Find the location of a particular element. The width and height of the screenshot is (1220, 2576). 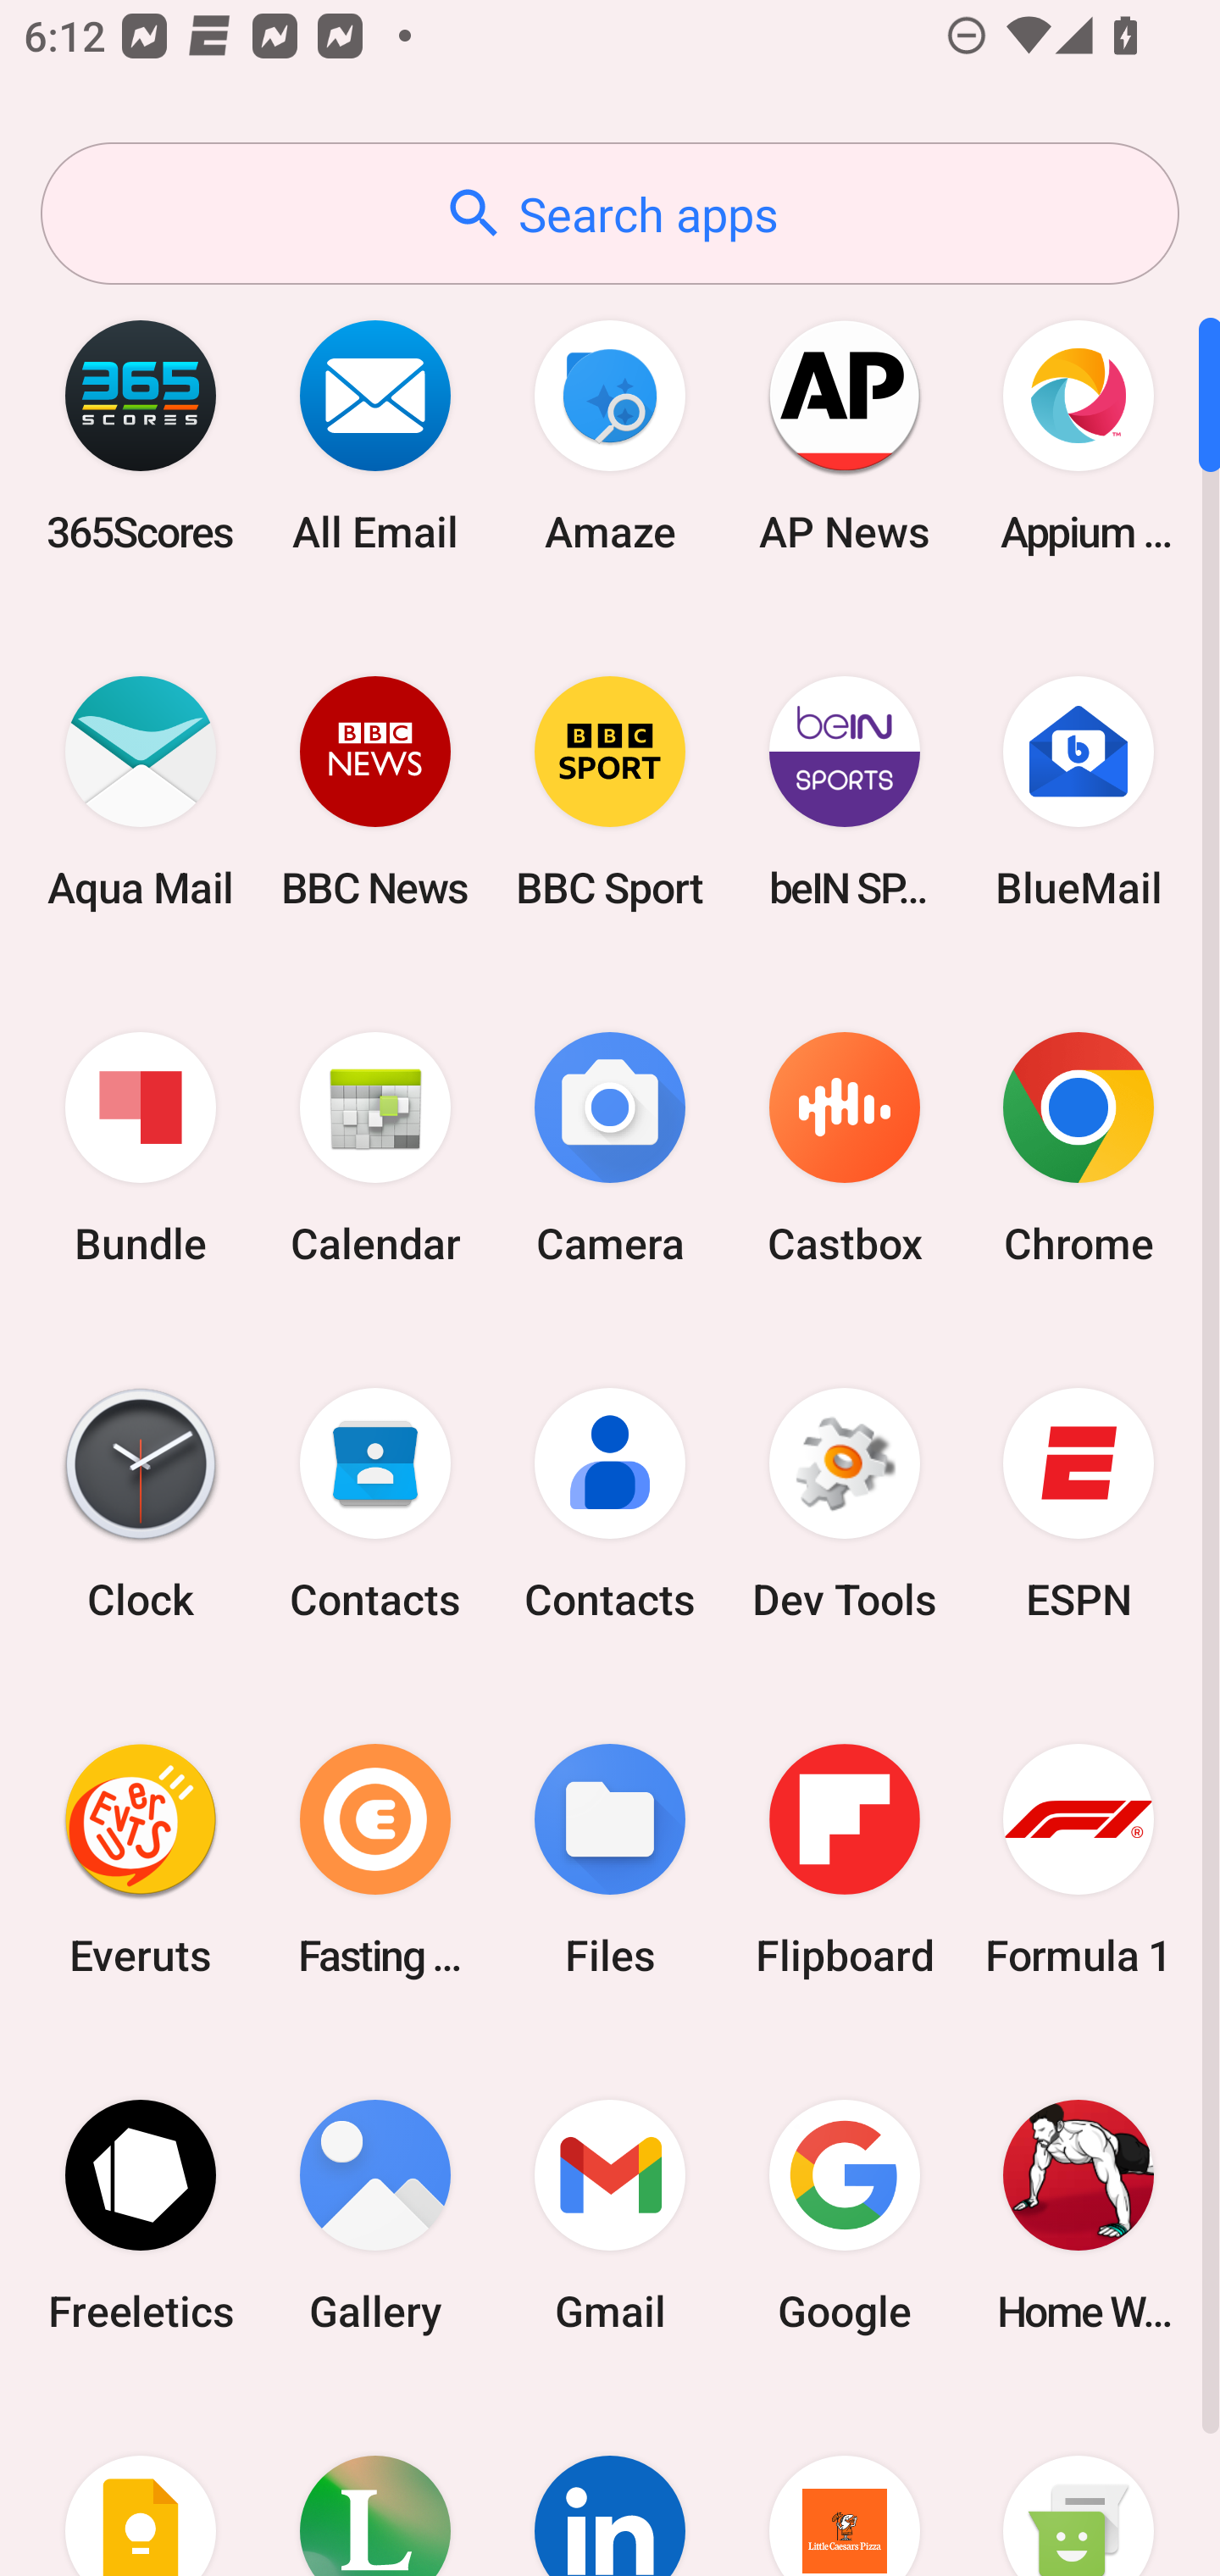

Formula 1 is located at coordinates (1079, 1859).